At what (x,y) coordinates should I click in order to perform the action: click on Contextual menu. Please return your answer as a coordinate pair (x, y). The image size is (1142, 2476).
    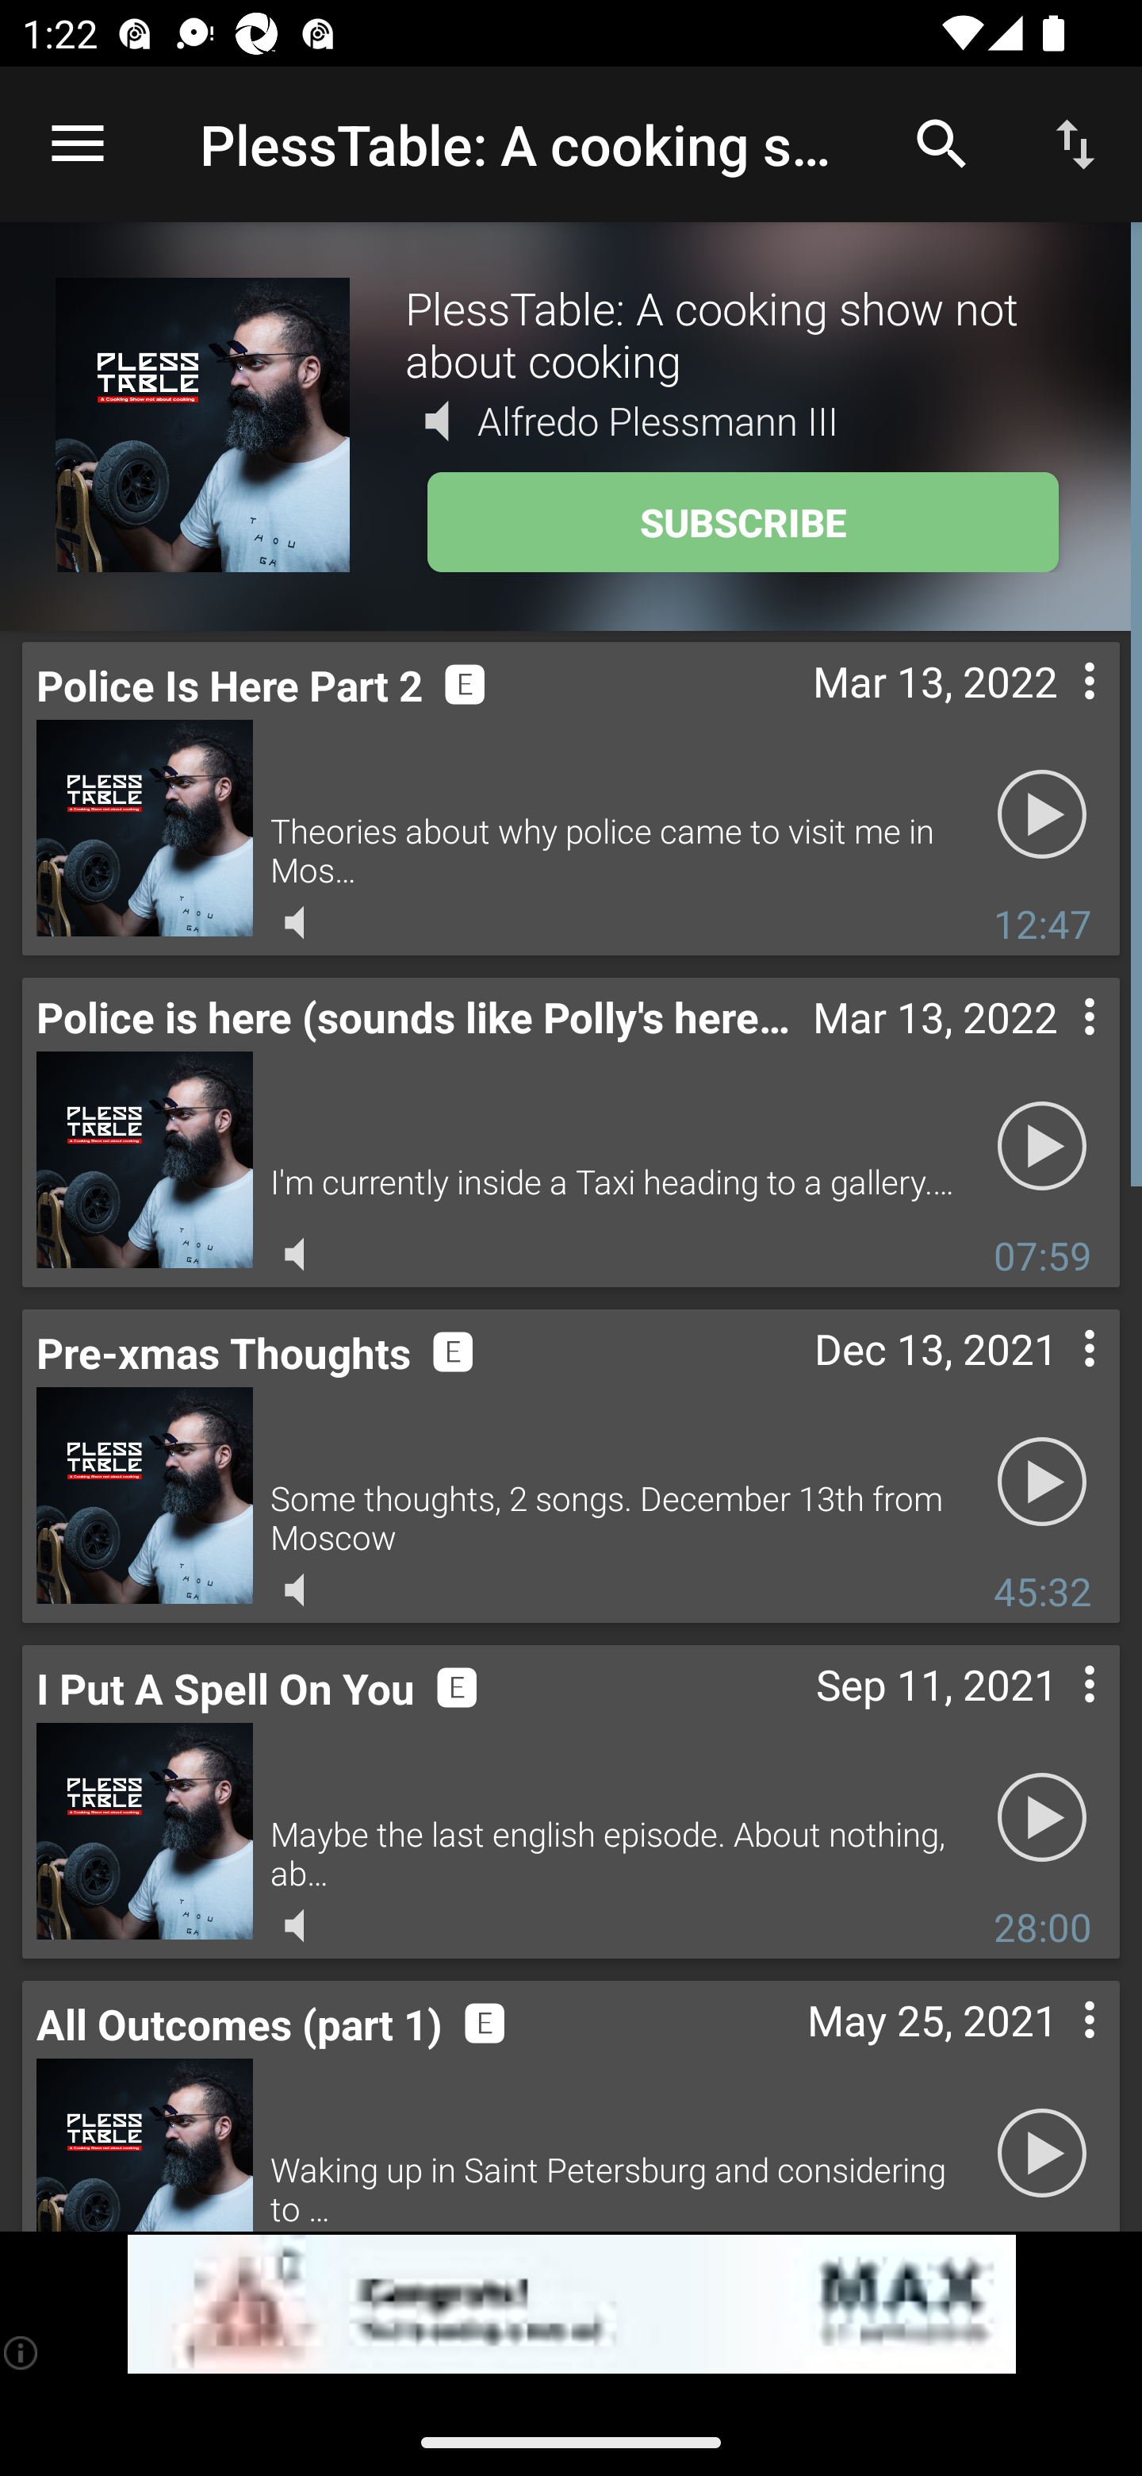
    Looking at the image, I should click on (1055, 1380).